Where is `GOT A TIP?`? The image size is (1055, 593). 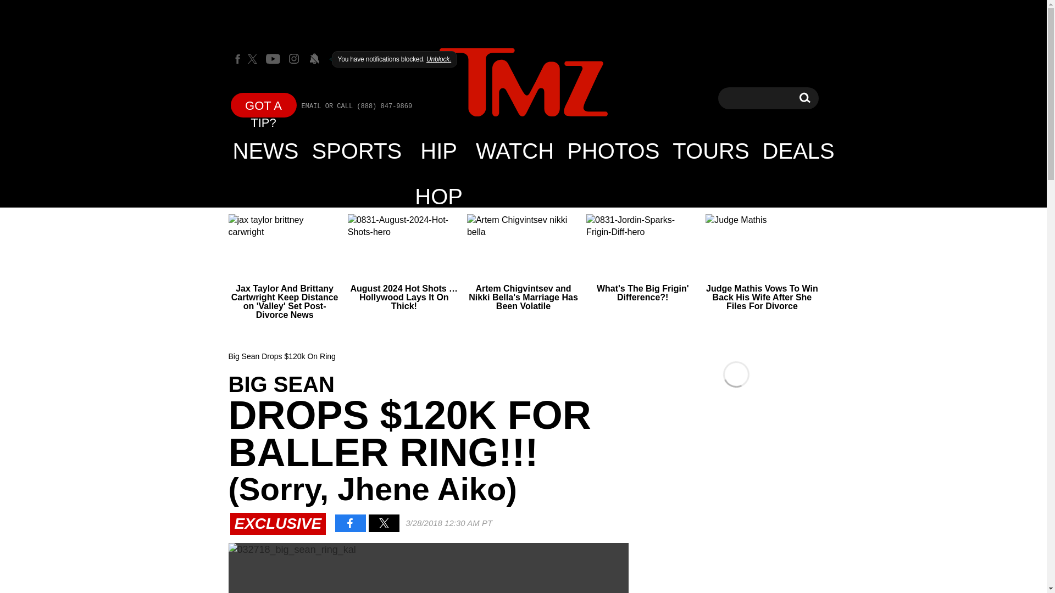 GOT A TIP? is located at coordinates (514, 150).